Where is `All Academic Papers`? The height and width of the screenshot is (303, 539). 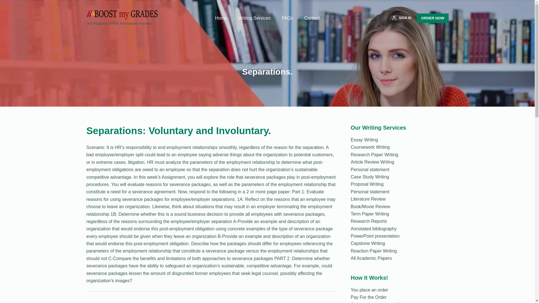 All Academic Papers is located at coordinates (371, 258).